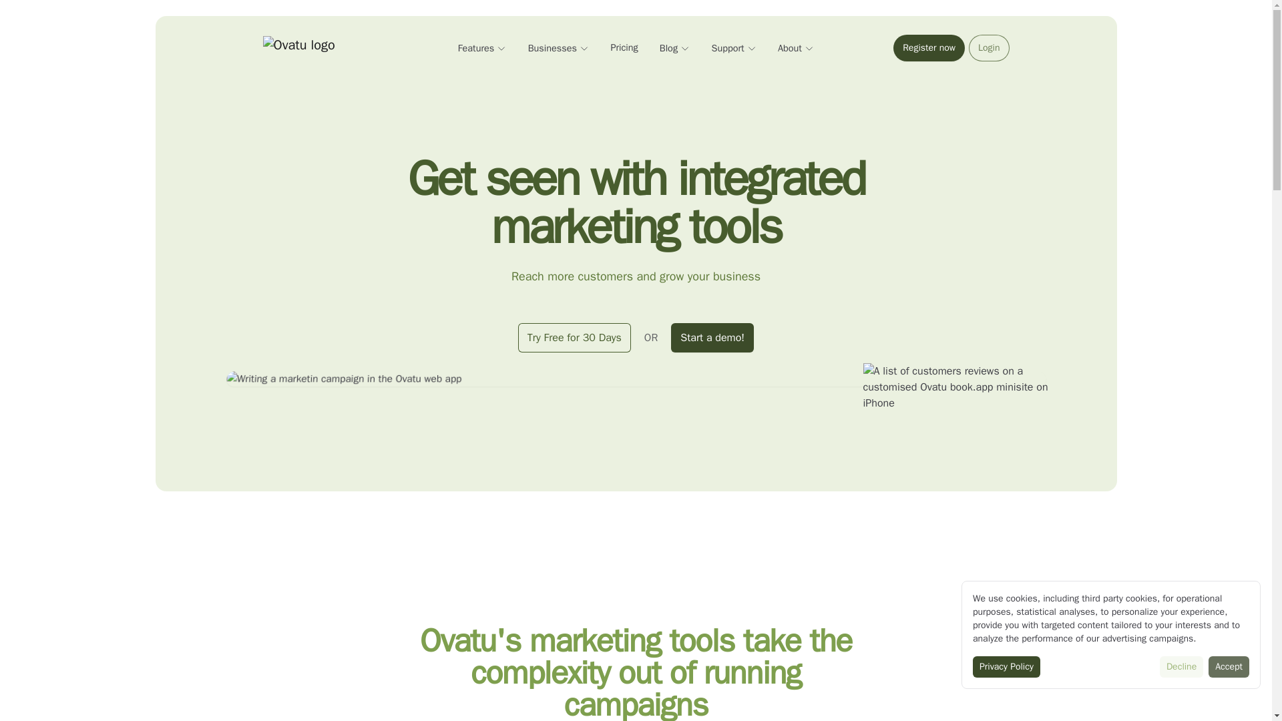  What do you see at coordinates (712, 338) in the screenshot?
I see `Start a demo!` at bounding box center [712, 338].